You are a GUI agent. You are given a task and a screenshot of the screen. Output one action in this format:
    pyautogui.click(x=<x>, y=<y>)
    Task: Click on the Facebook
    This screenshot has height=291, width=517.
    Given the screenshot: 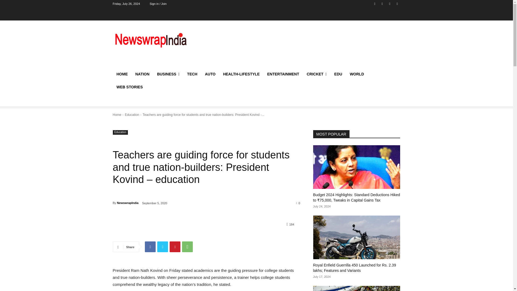 What is the action you would take?
    pyautogui.click(x=375, y=4)
    